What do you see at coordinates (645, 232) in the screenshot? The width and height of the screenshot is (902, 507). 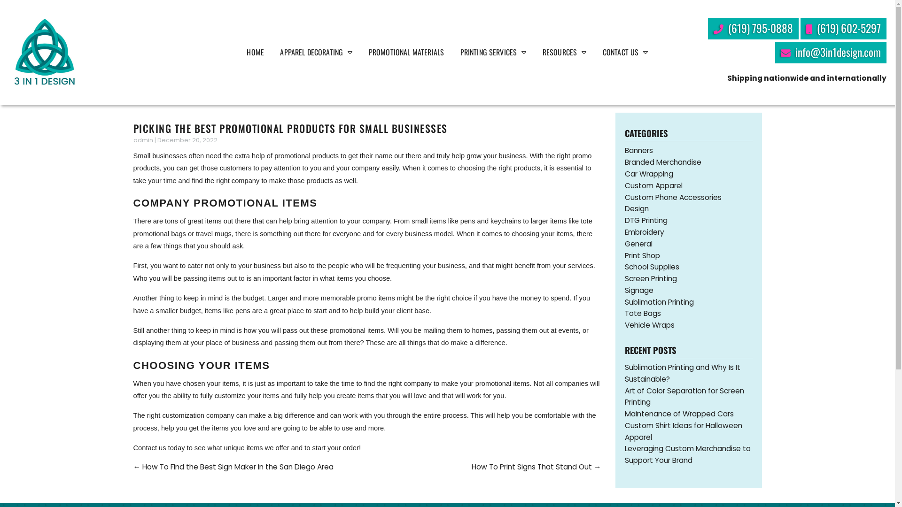 I see `Embroidery` at bounding box center [645, 232].